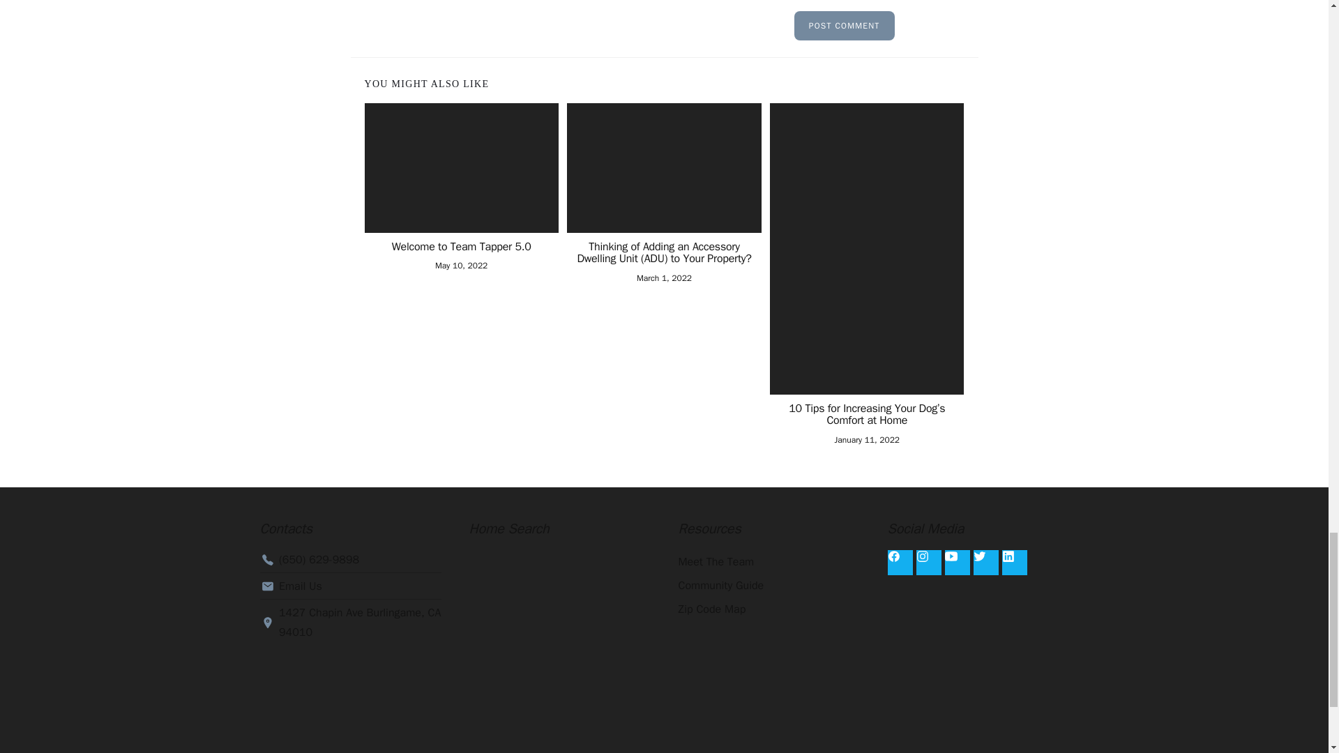  I want to click on Zip Code Map, so click(769, 609).